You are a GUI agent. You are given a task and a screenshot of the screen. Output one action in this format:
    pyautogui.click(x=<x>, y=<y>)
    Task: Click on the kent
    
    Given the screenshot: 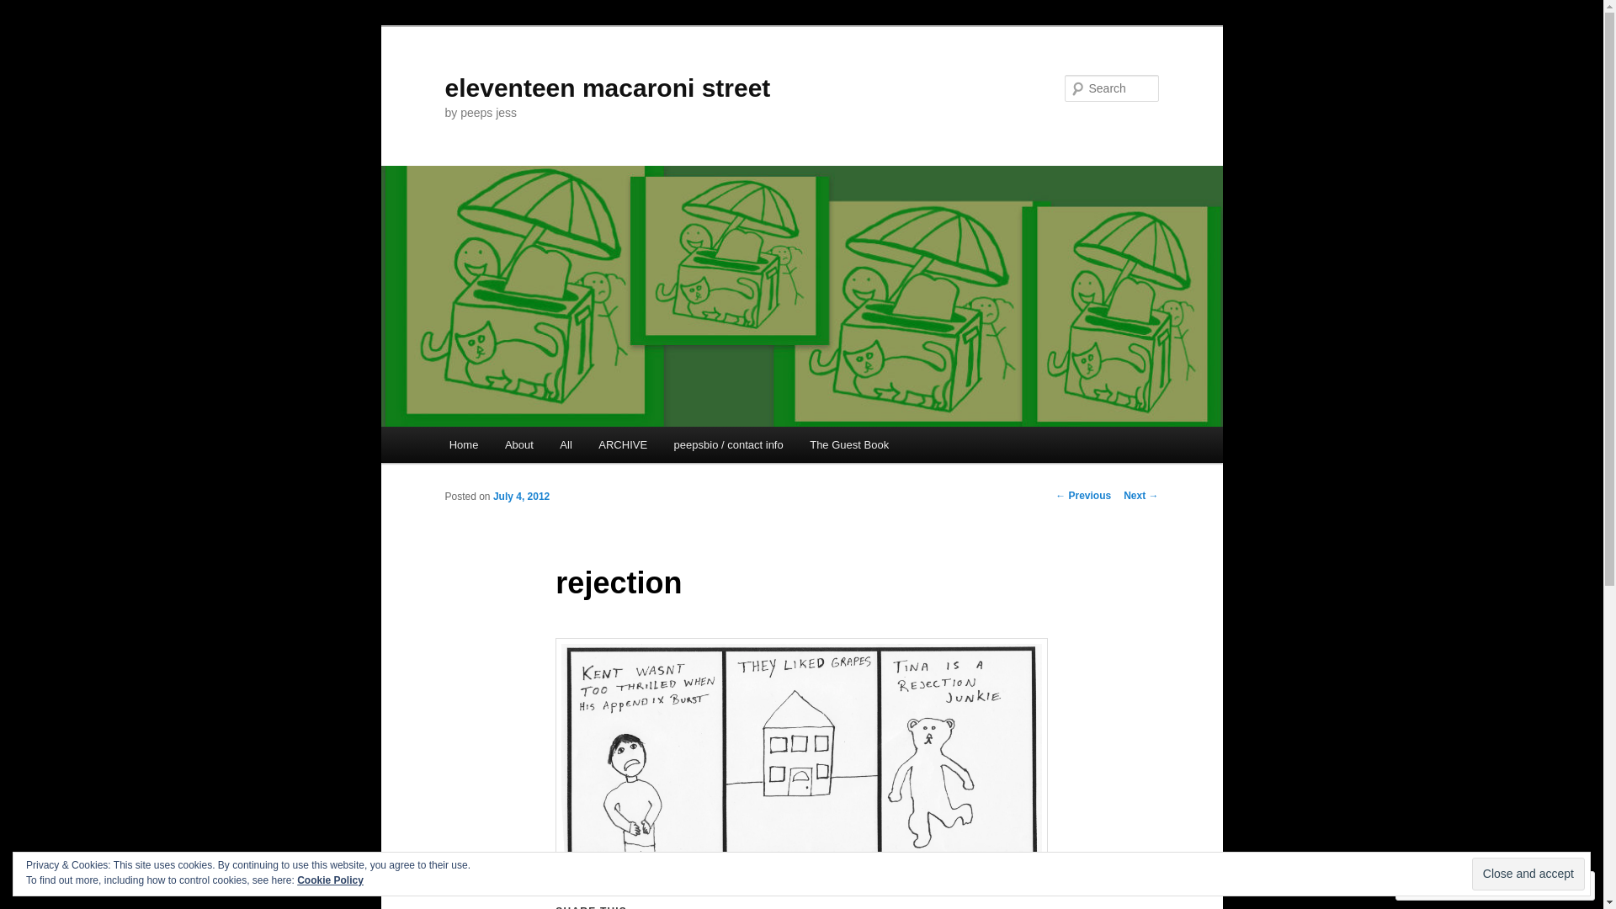 What is the action you would take?
    pyautogui.click(x=801, y=752)
    